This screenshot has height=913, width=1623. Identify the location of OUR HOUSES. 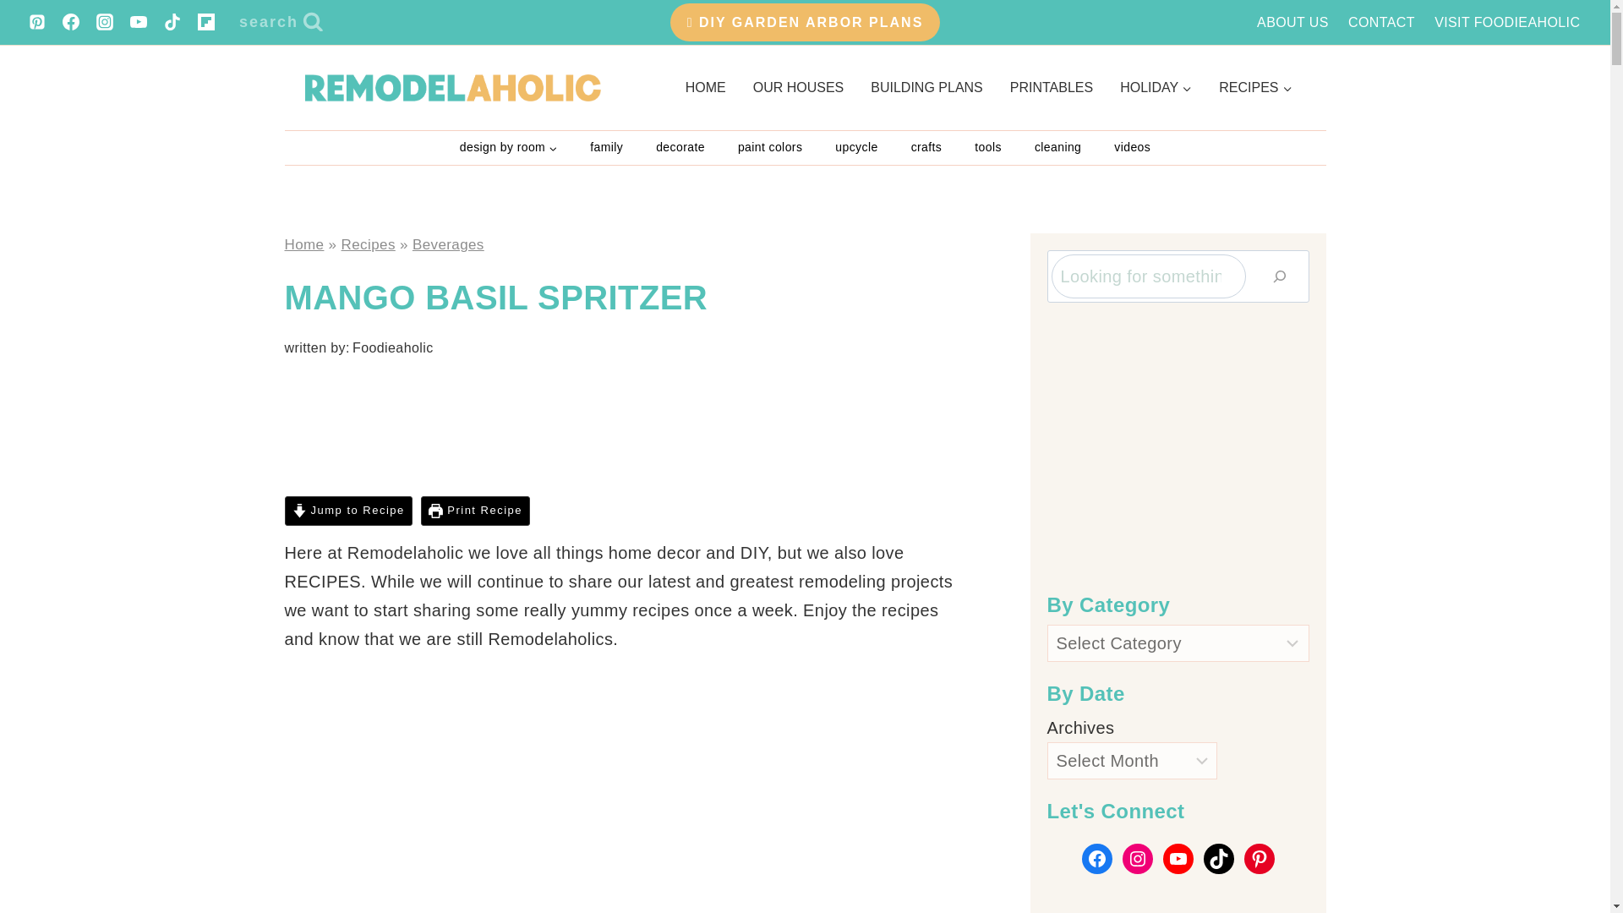
(799, 87).